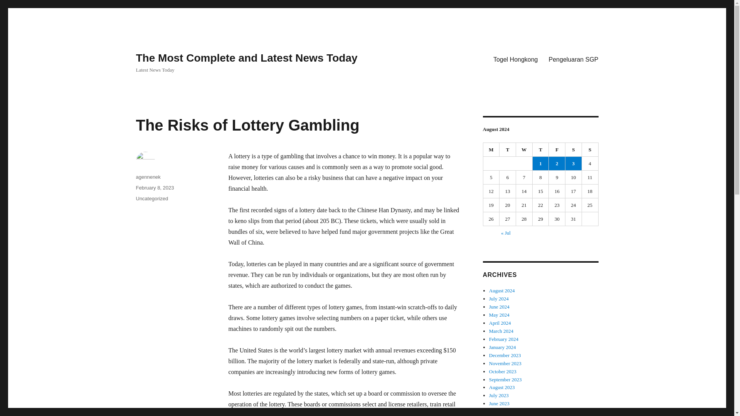 The width and height of the screenshot is (740, 416). I want to click on Tuesday, so click(508, 150).